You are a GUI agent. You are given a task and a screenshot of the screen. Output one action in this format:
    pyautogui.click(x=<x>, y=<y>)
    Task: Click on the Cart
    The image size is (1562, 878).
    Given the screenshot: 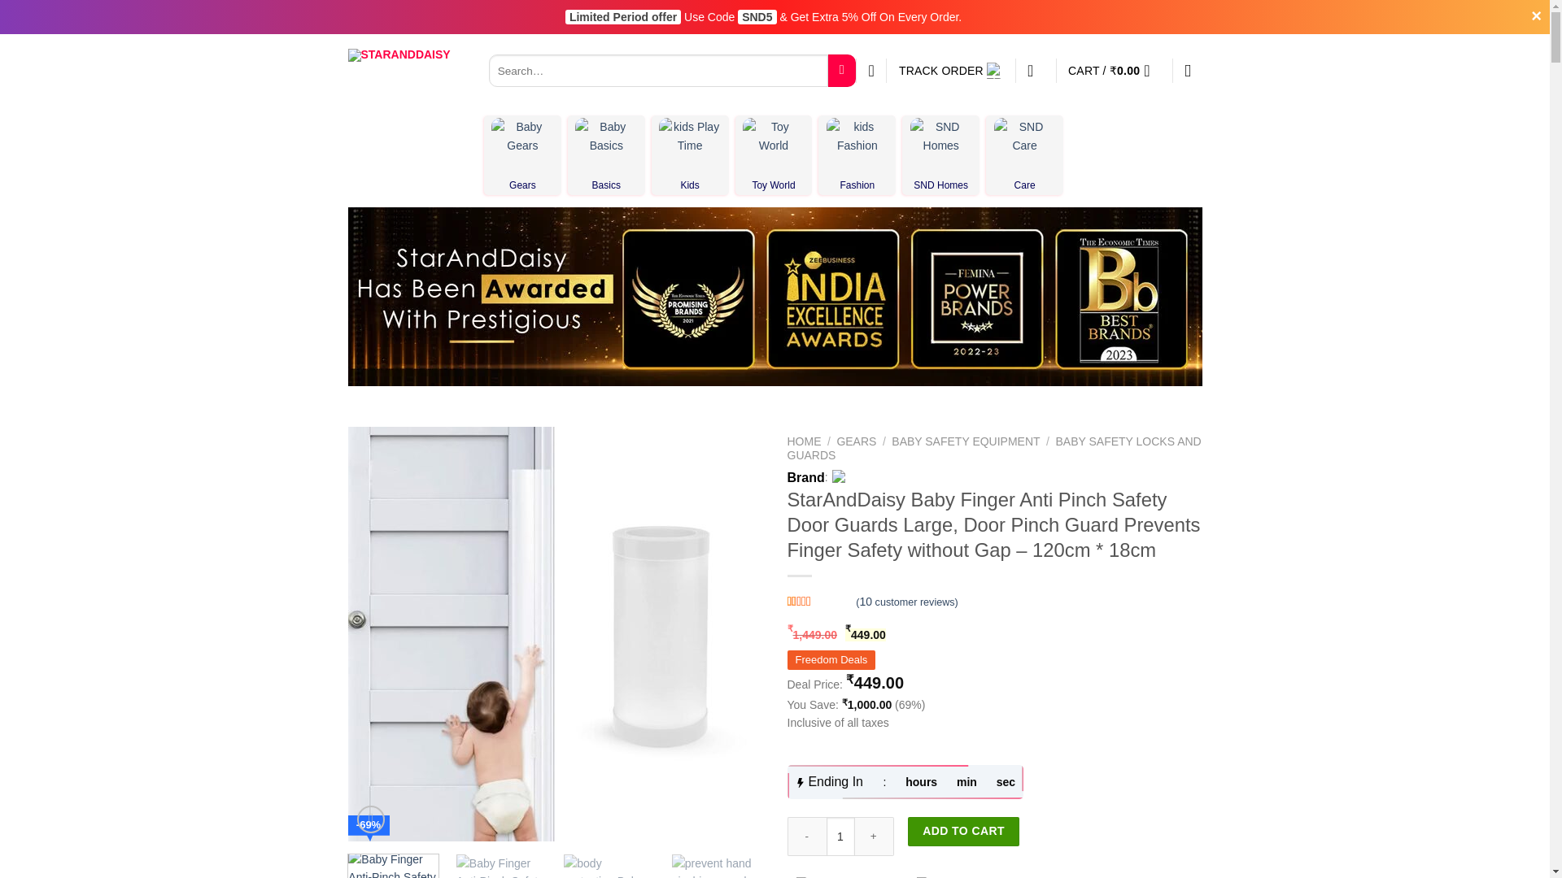 What is the action you would take?
    pyautogui.click(x=1115, y=70)
    